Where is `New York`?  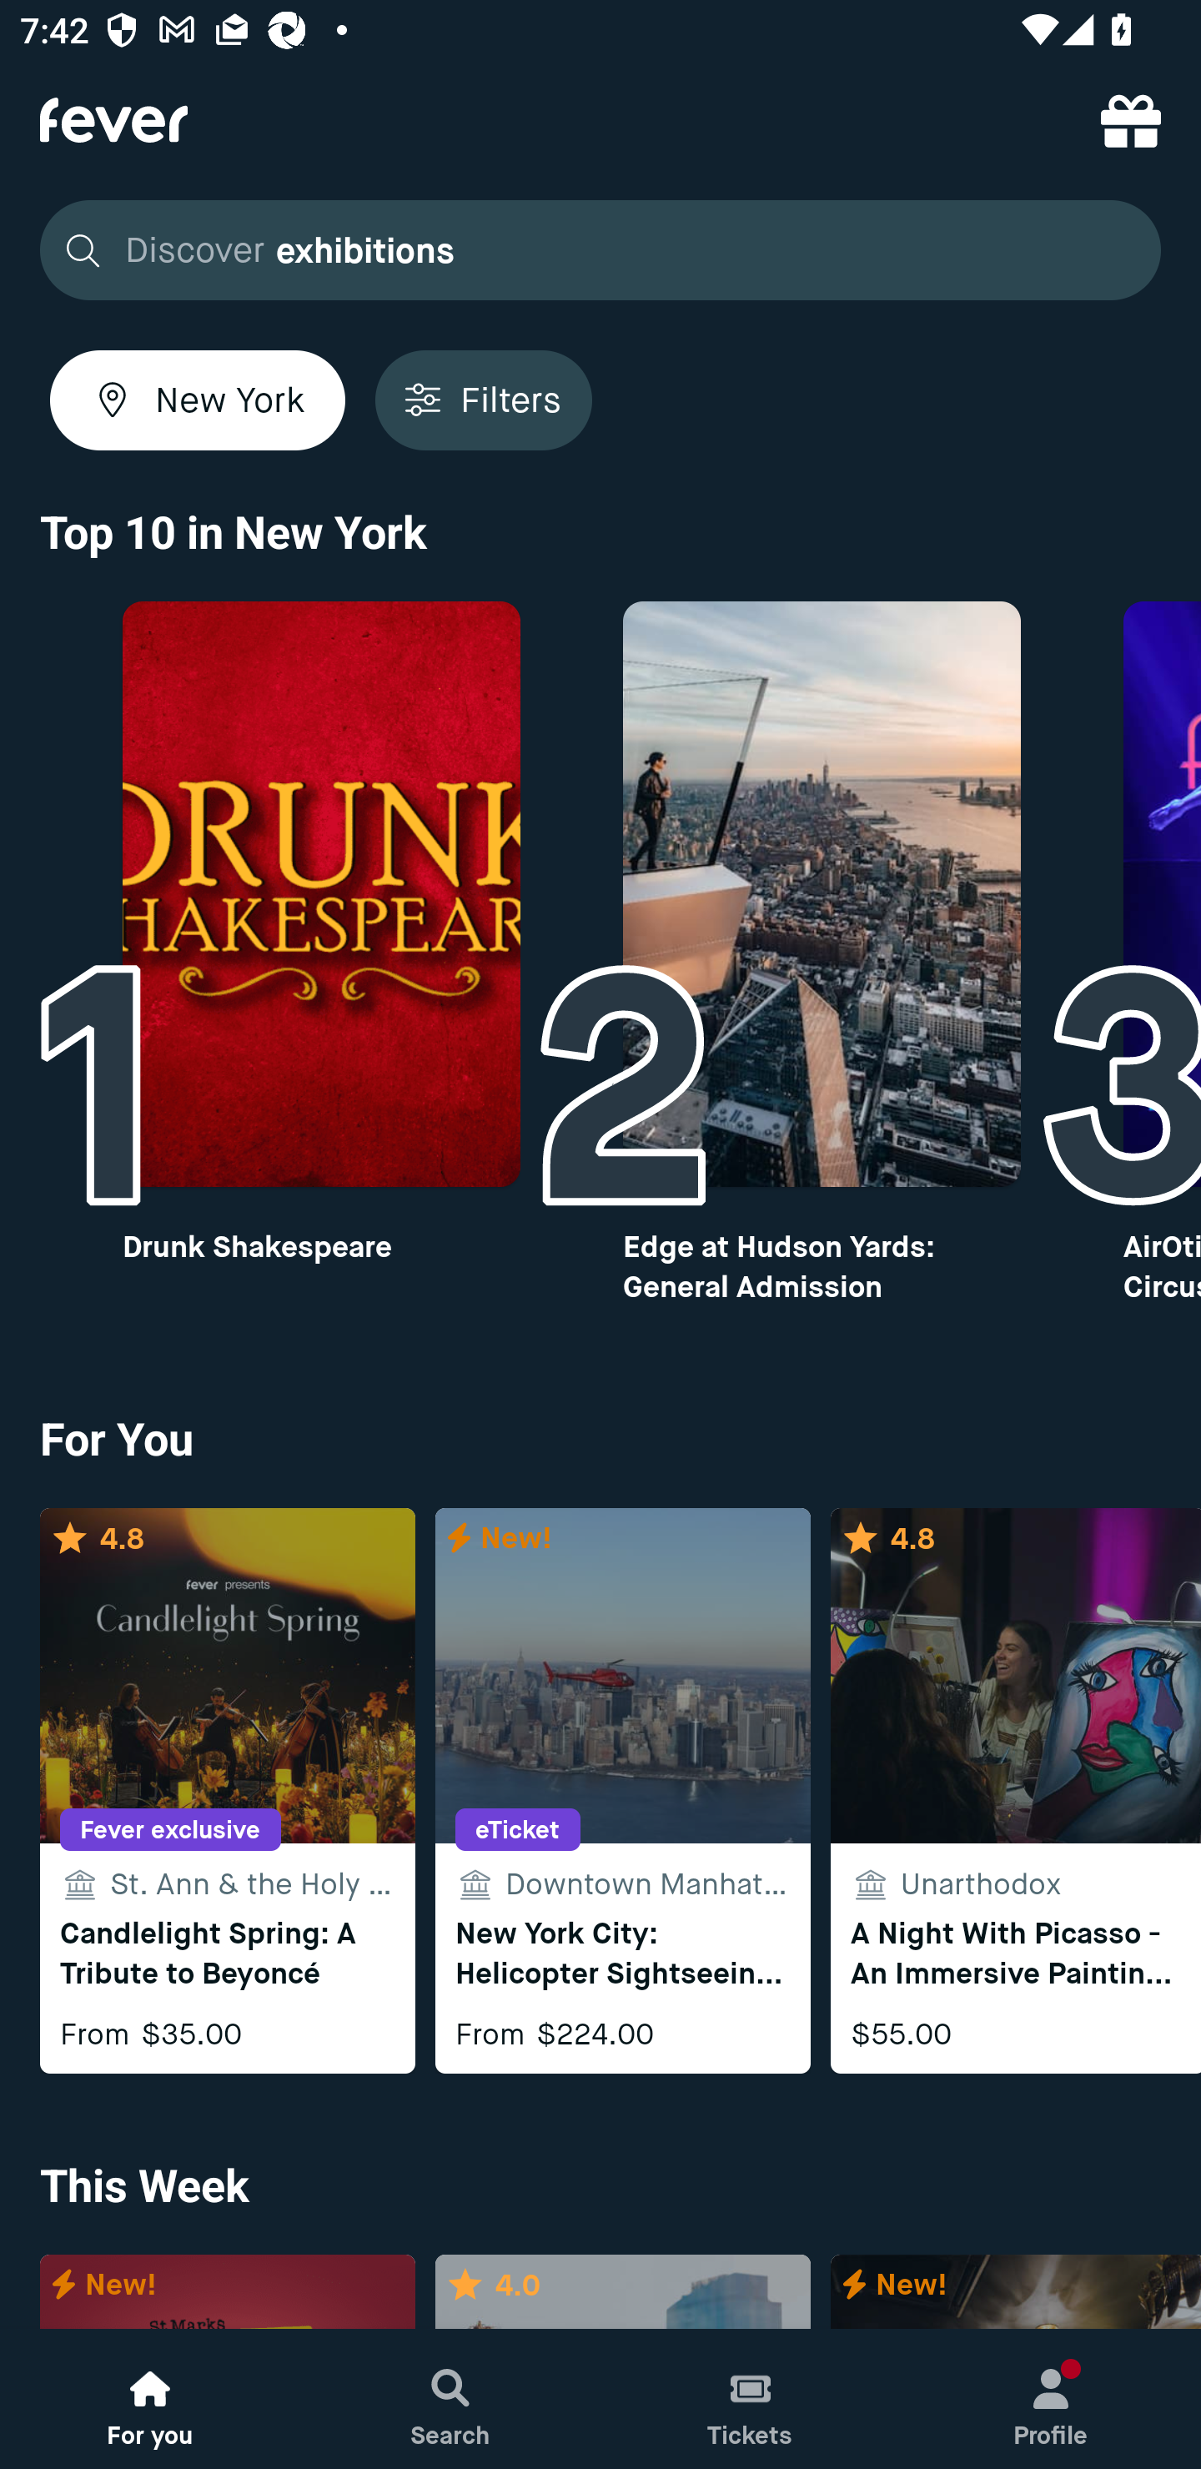
New York is located at coordinates (198, 400).